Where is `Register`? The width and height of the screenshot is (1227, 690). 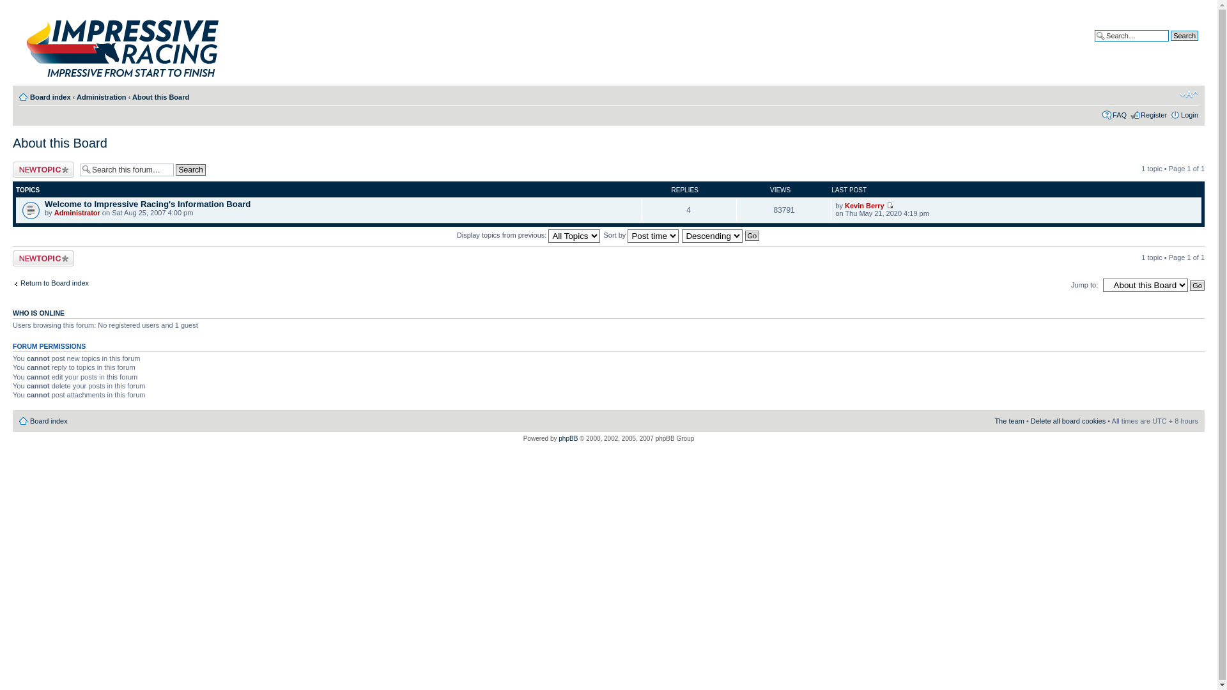
Register is located at coordinates (1154, 115).